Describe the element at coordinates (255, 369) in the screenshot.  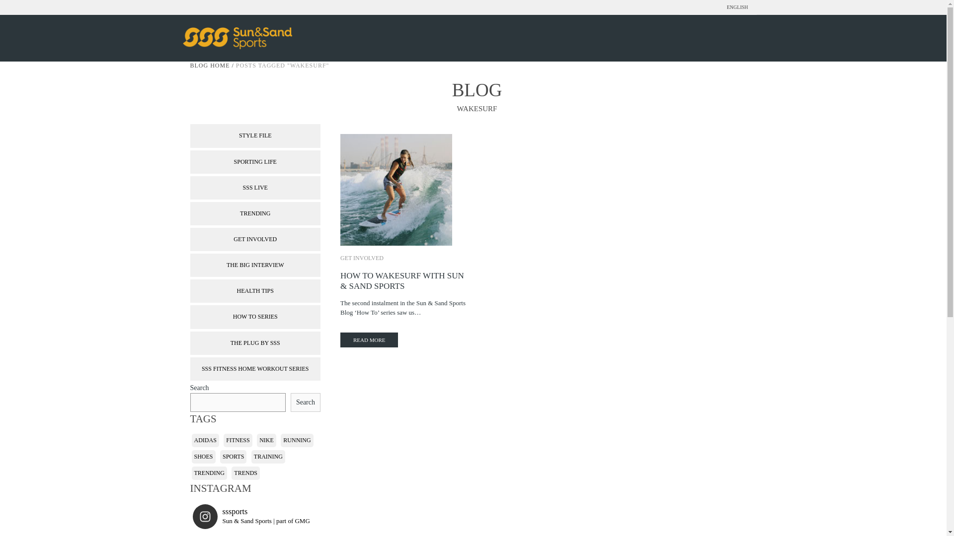
I see `SSS FITNESS HOME WORKOUT SERIES` at that location.